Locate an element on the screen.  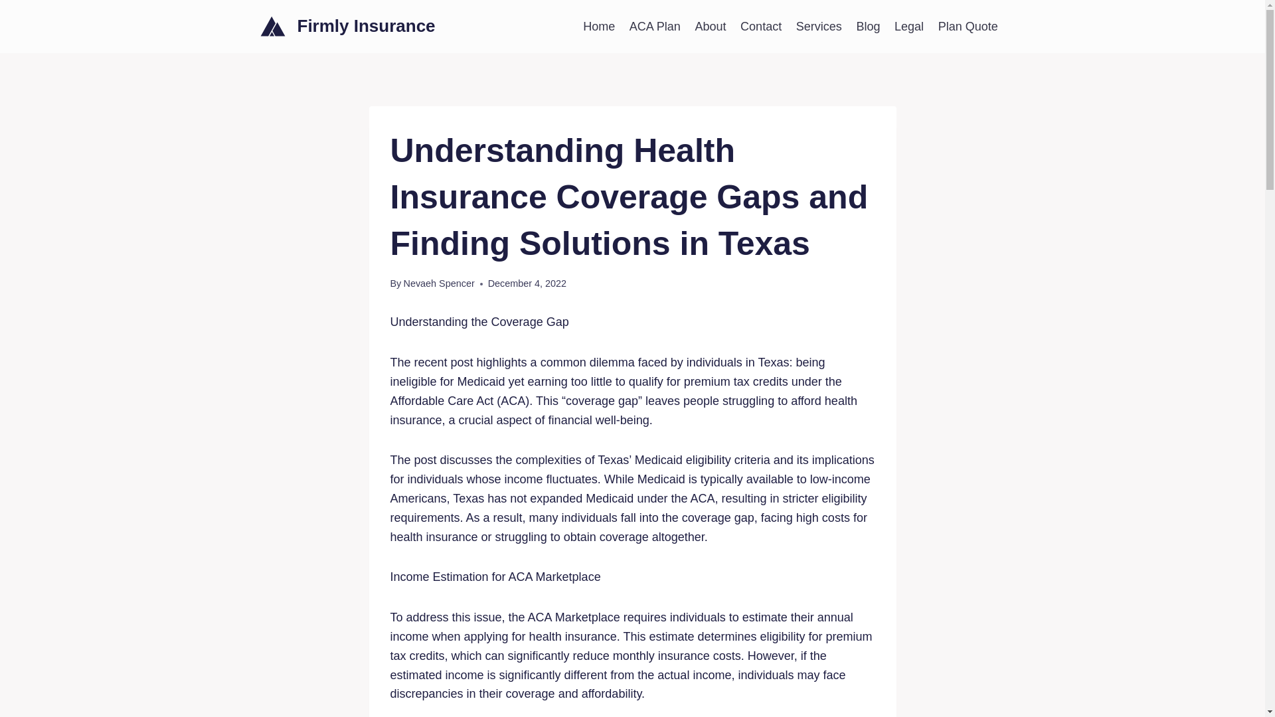
Contact is located at coordinates (761, 26).